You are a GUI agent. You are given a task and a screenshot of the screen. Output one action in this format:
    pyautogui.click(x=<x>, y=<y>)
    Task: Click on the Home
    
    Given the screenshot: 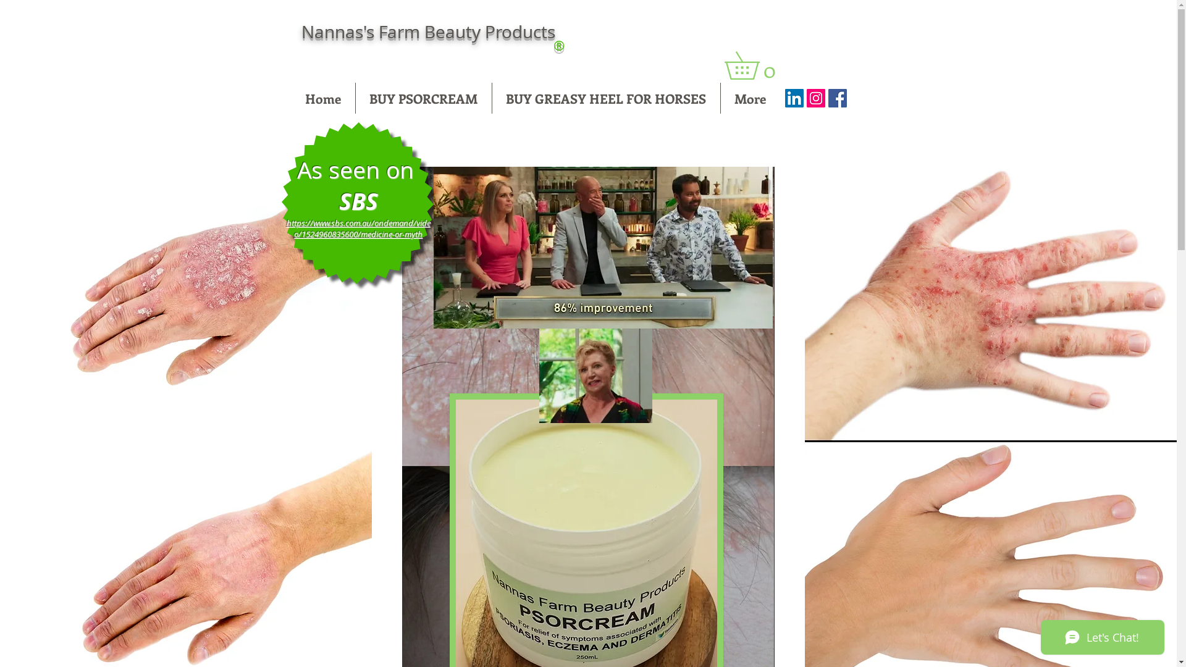 What is the action you would take?
    pyautogui.click(x=322, y=98)
    